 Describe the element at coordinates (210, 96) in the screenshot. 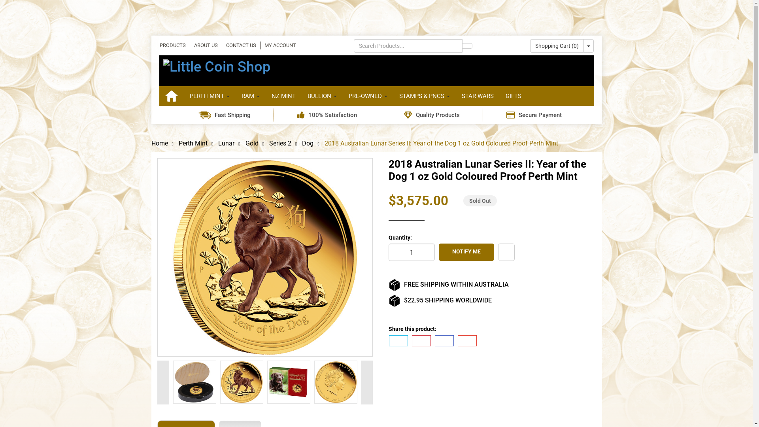

I see `PERTH MINT` at that location.